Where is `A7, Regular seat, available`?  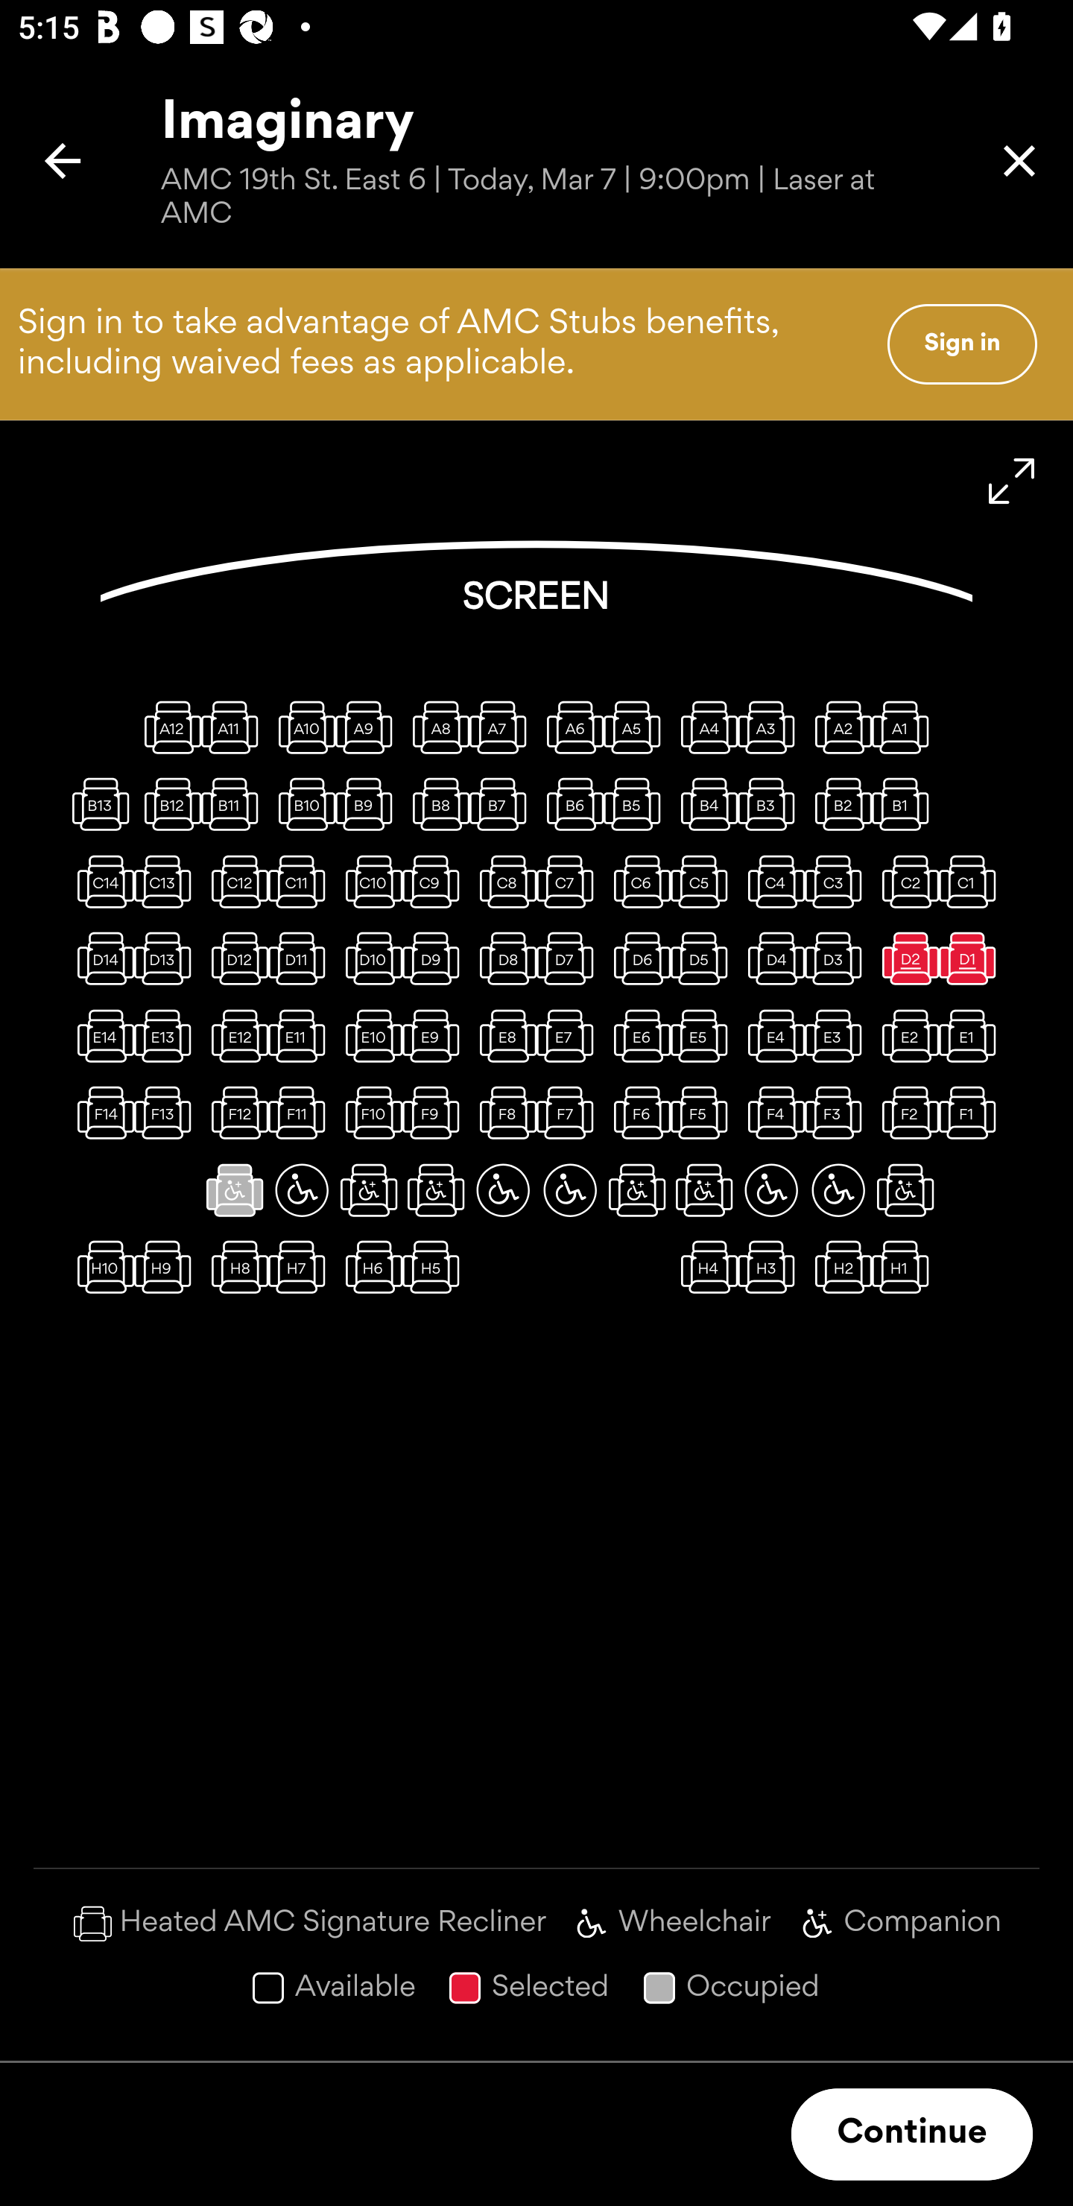
A7, Regular seat, available is located at coordinates (503, 727).